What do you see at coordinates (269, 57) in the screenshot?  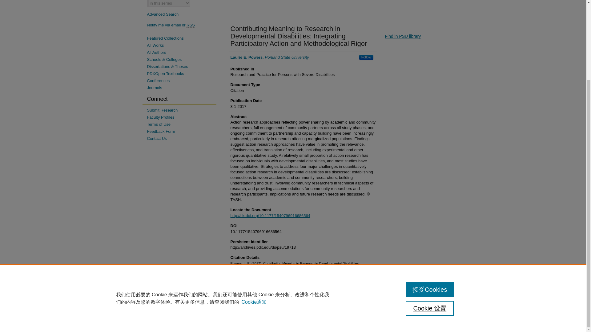 I see `Laurie E. Powers, Portland State University` at bounding box center [269, 57].